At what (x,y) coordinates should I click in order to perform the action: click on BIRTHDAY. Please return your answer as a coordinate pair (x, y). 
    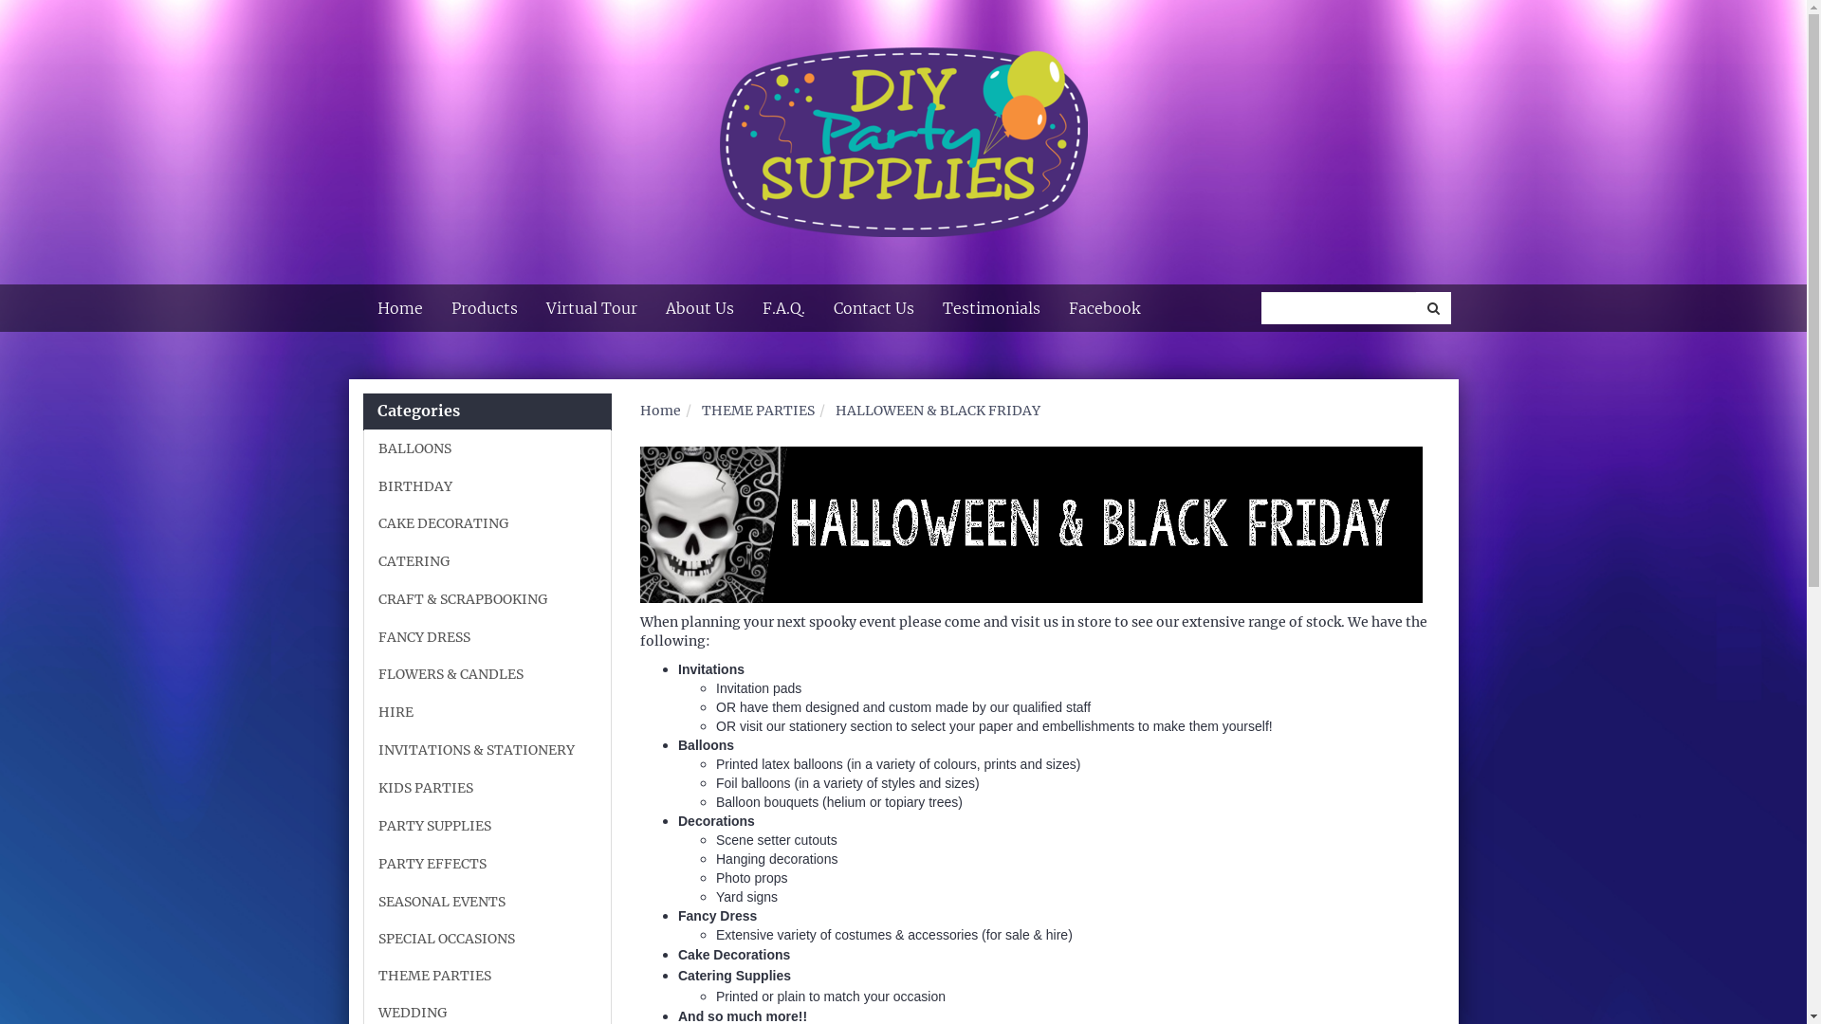
    Looking at the image, I should click on (487, 486).